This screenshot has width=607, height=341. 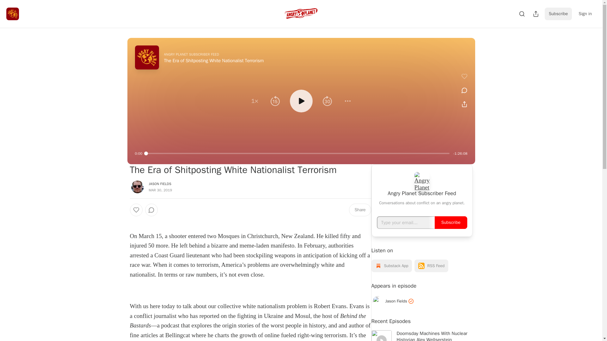 I want to click on JASON FIELDS, so click(x=160, y=183).